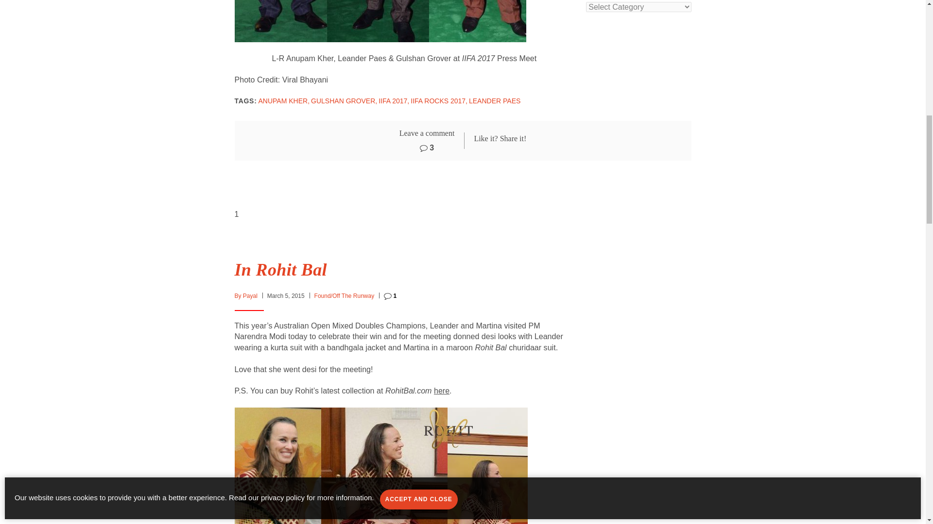  What do you see at coordinates (344, 101) in the screenshot?
I see `GULSHAN GROVER,` at bounding box center [344, 101].